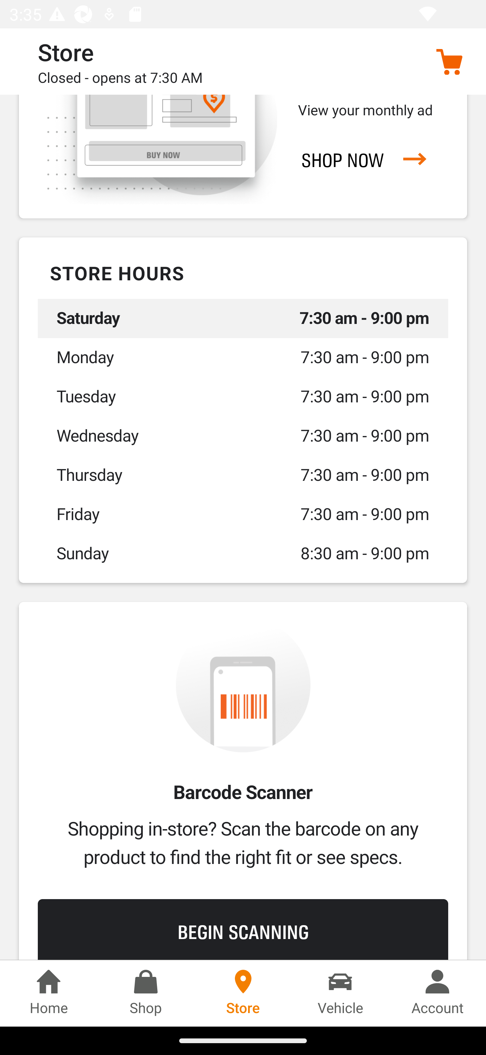 Image resolution: width=486 pixels, height=1055 pixels. Describe the element at coordinates (243, 929) in the screenshot. I see `BEGIN SCANNING` at that location.